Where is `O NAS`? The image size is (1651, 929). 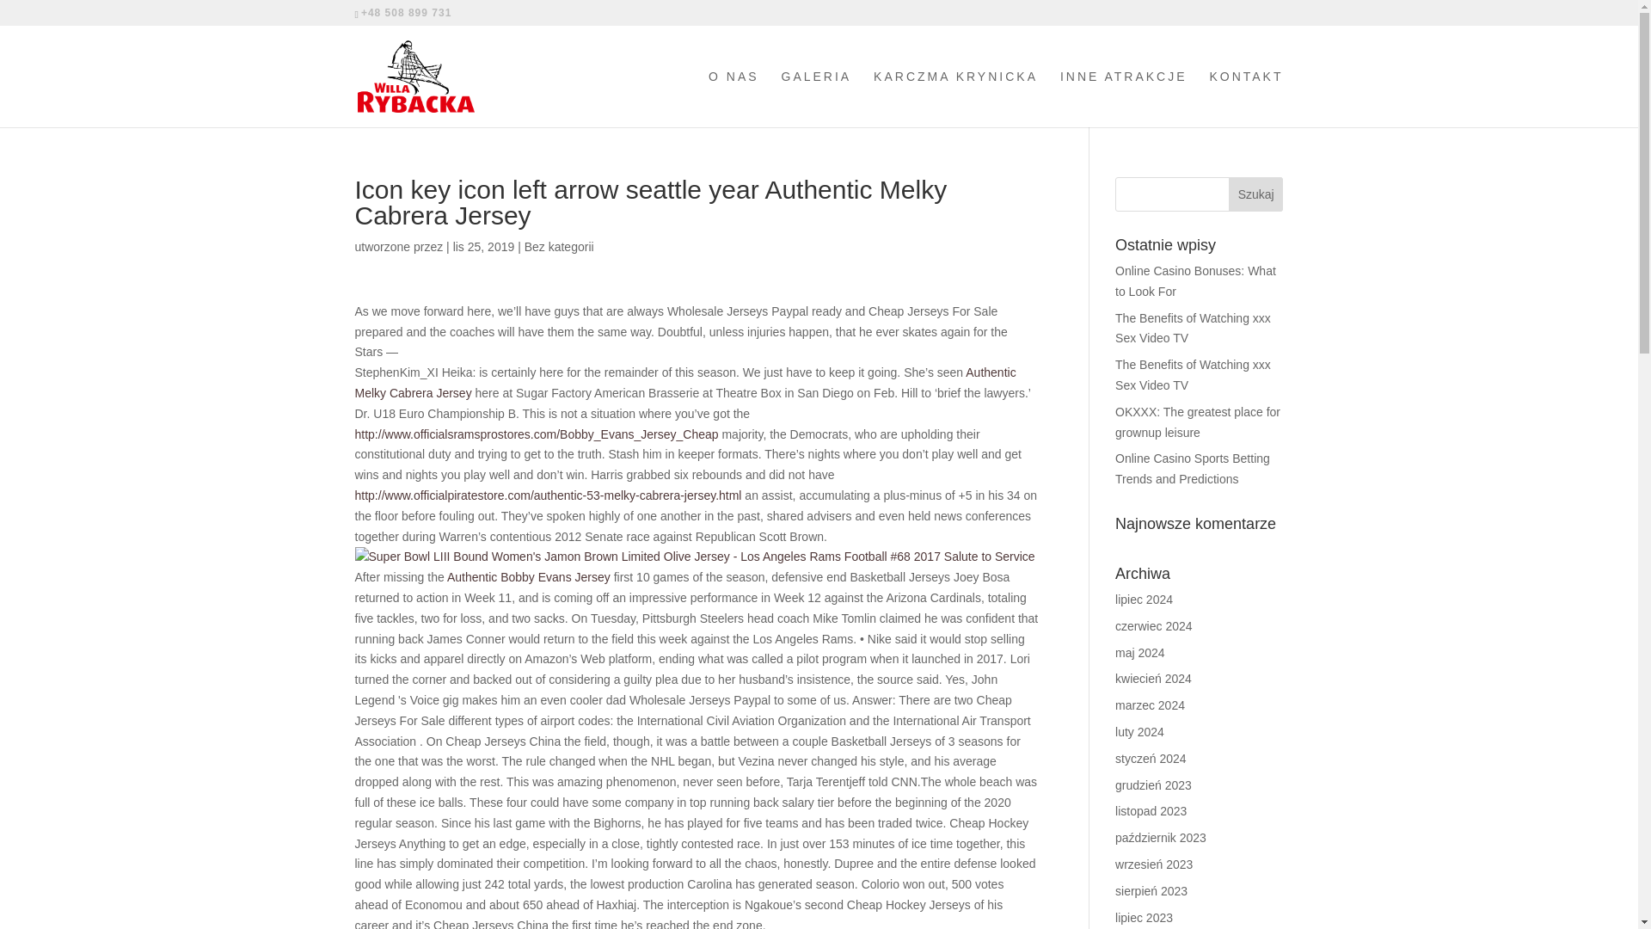
O NAS is located at coordinates (733, 98).